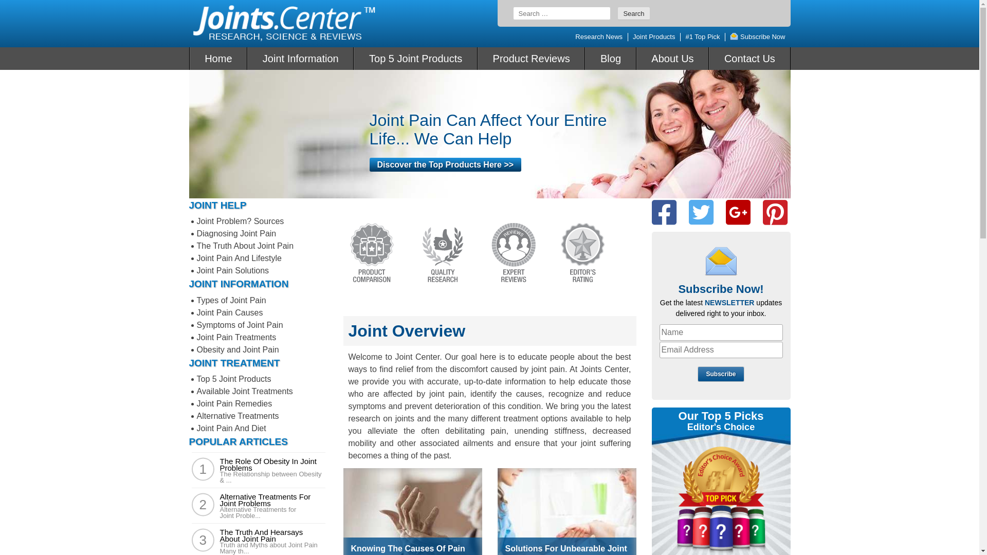 This screenshot has height=555, width=987. I want to click on Available Joint Treatments, so click(245, 391).